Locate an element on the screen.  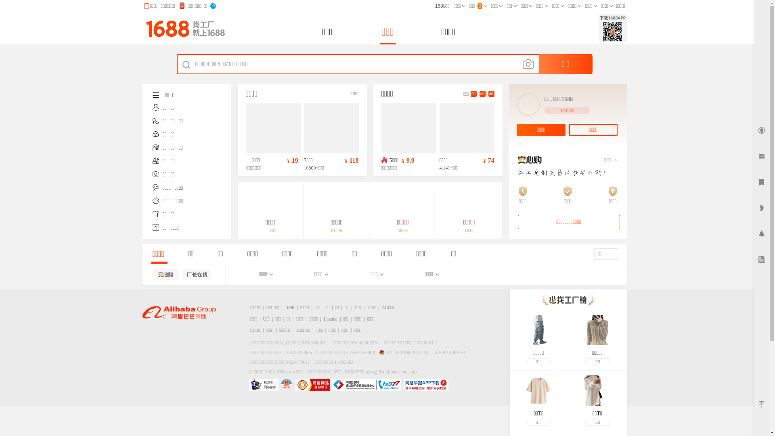
Lazada is located at coordinates (331, 319).